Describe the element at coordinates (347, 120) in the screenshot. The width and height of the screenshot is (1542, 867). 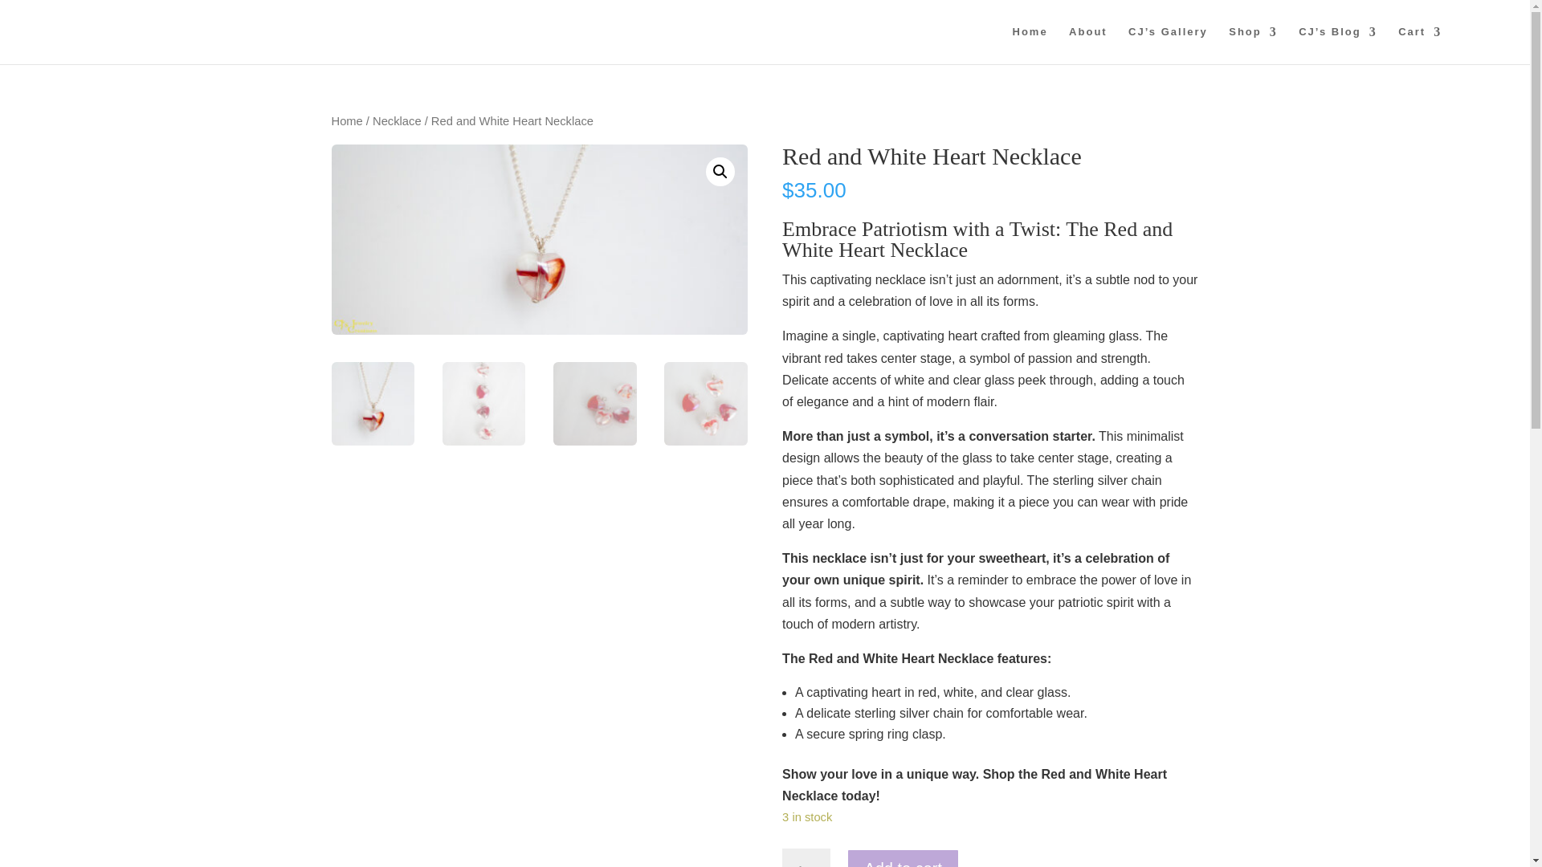
I see `Home` at that location.